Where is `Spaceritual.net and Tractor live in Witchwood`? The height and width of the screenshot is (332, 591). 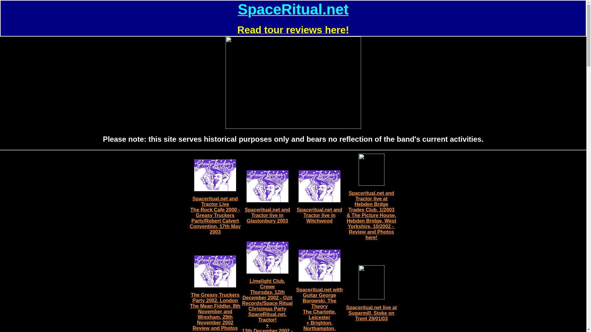 Spaceritual.net and Tractor live in Witchwood is located at coordinates (319, 215).